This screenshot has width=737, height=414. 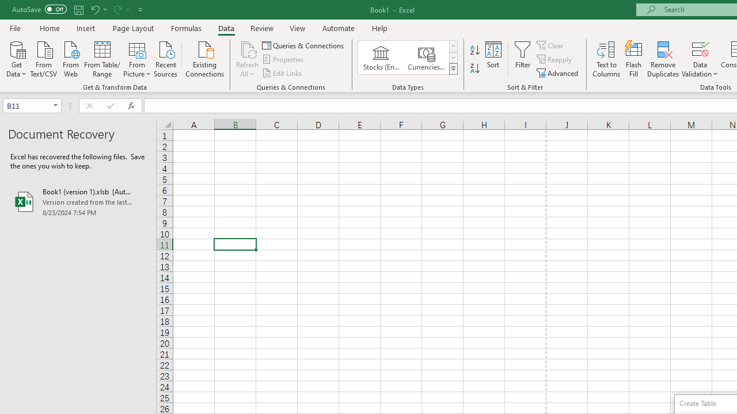 What do you see at coordinates (474, 69) in the screenshot?
I see `Sort Z to A` at bounding box center [474, 69].